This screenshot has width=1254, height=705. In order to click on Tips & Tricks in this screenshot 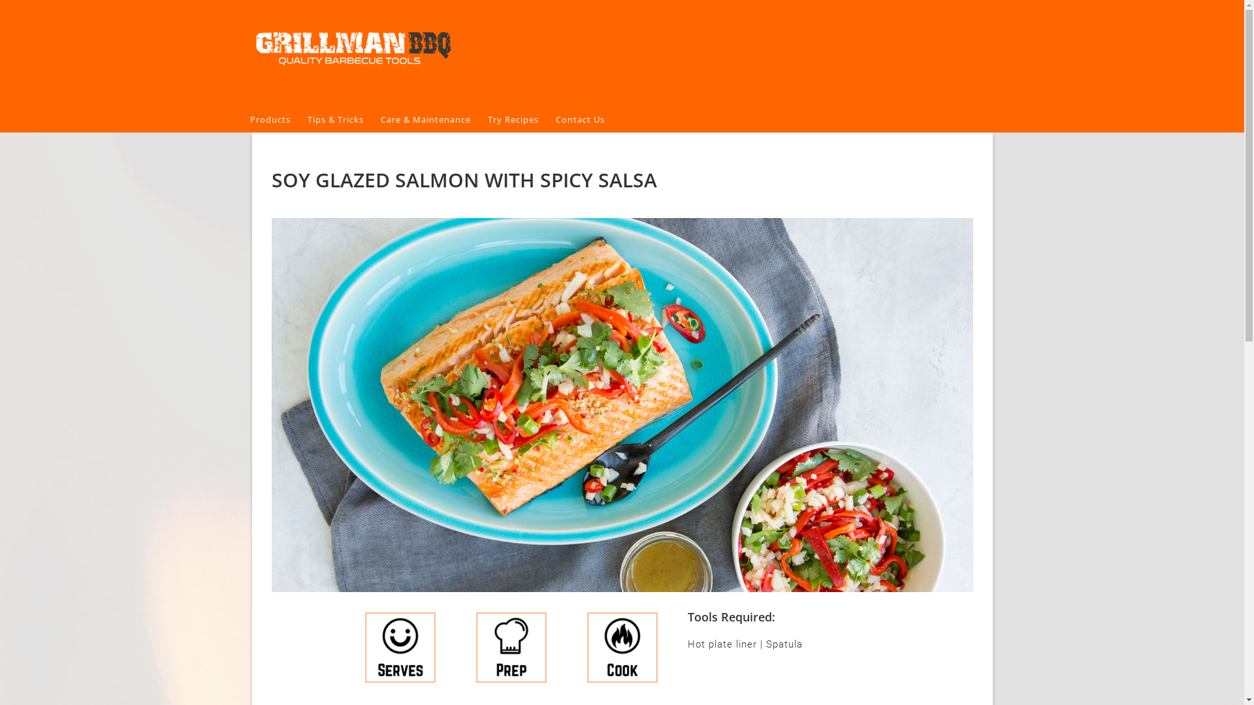, I will do `click(344, 120)`.